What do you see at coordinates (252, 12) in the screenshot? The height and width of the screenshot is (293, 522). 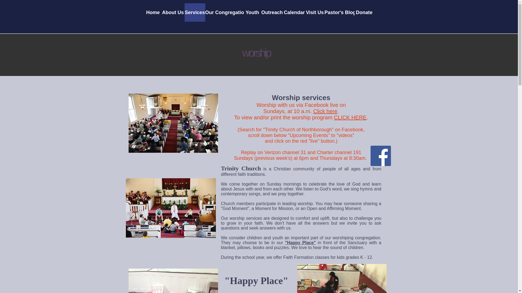 I see `Youth` at bounding box center [252, 12].